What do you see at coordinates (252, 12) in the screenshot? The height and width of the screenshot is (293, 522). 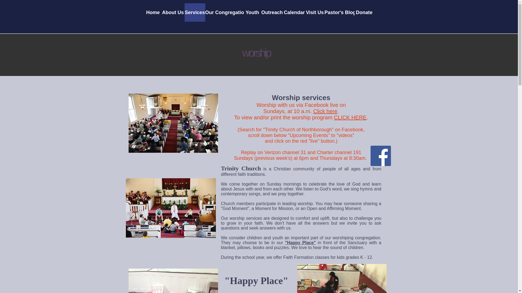 I see `Youth` at bounding box center [252, 12].